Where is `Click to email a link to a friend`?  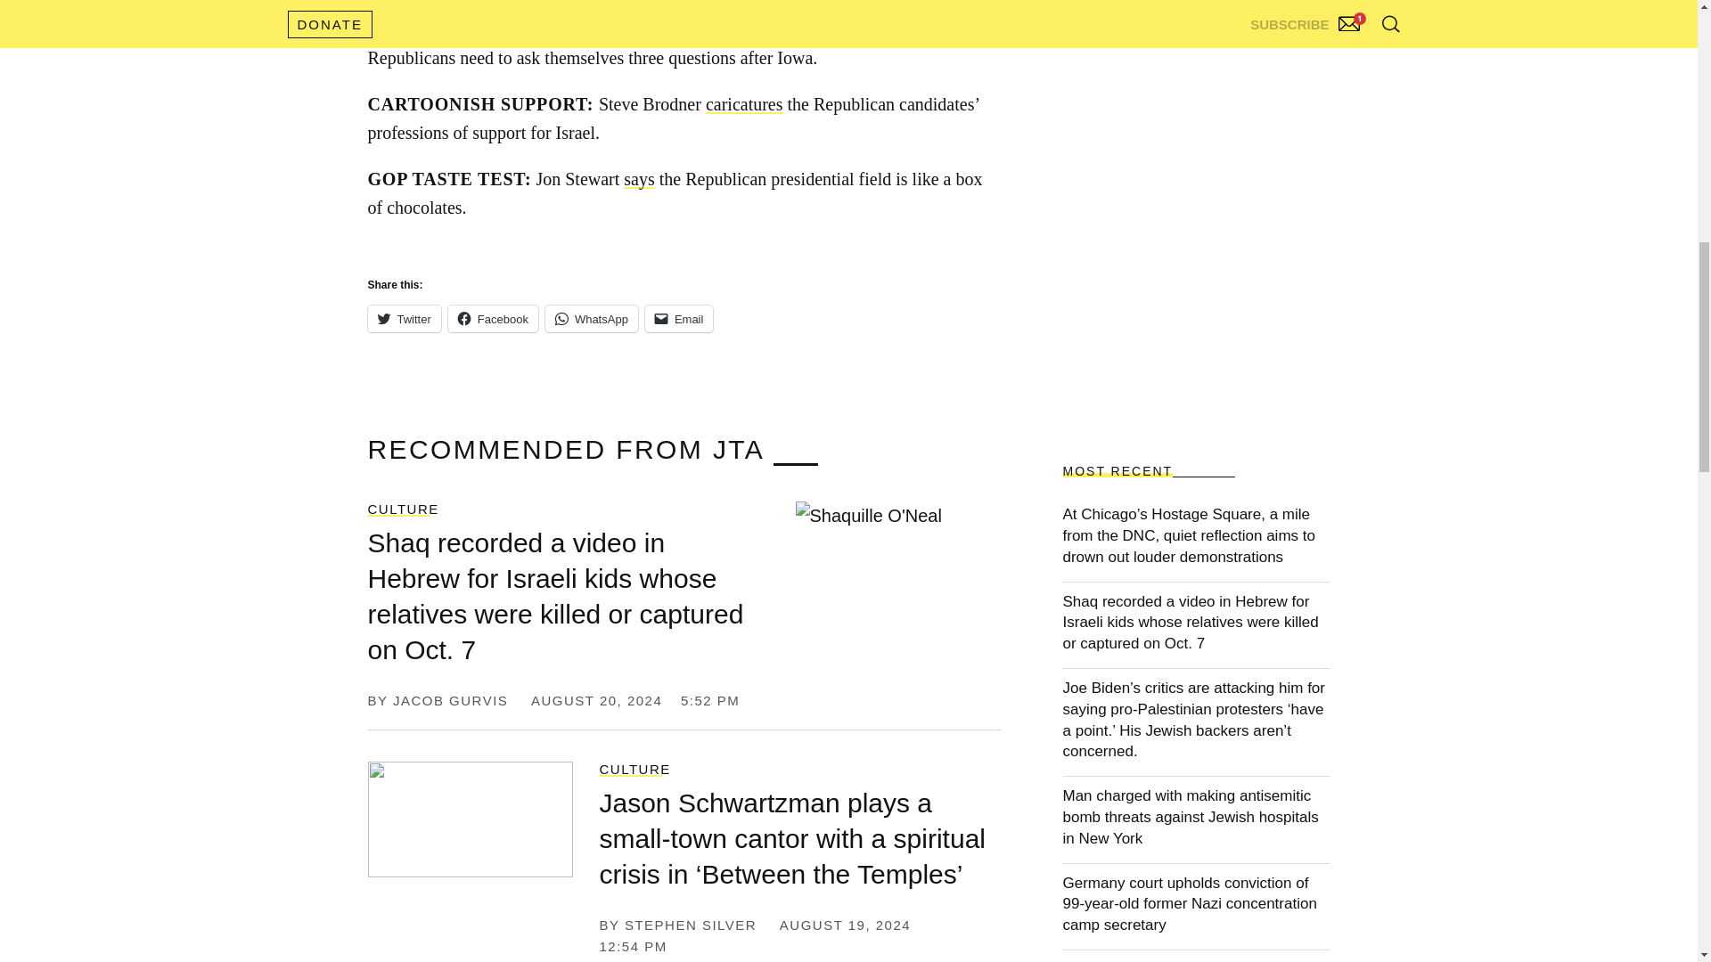 Click to email a link to a friend is located at coordinates (679, 319).